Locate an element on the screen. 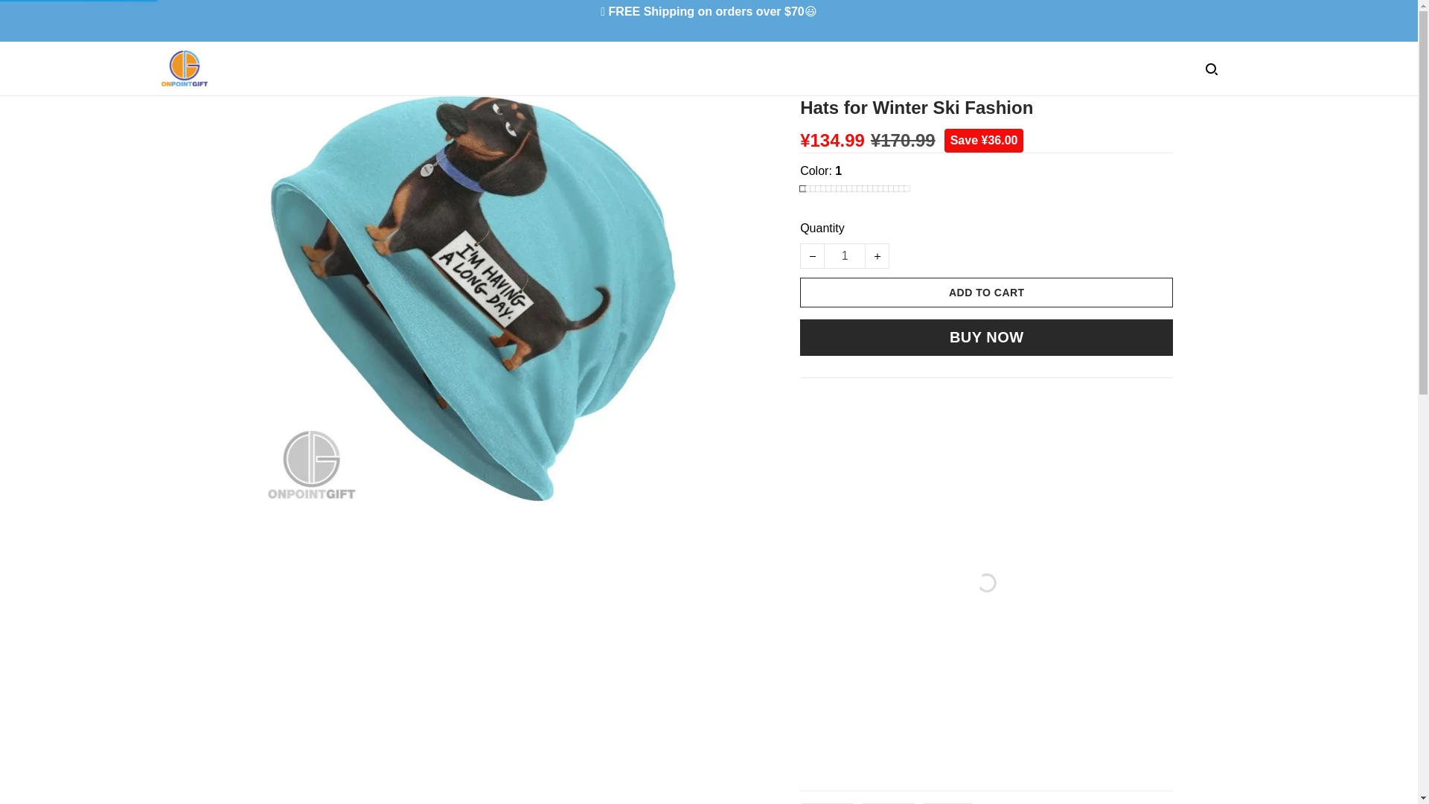 The image size is (1429, 804). Pin it is located at coordinates (947, 803).